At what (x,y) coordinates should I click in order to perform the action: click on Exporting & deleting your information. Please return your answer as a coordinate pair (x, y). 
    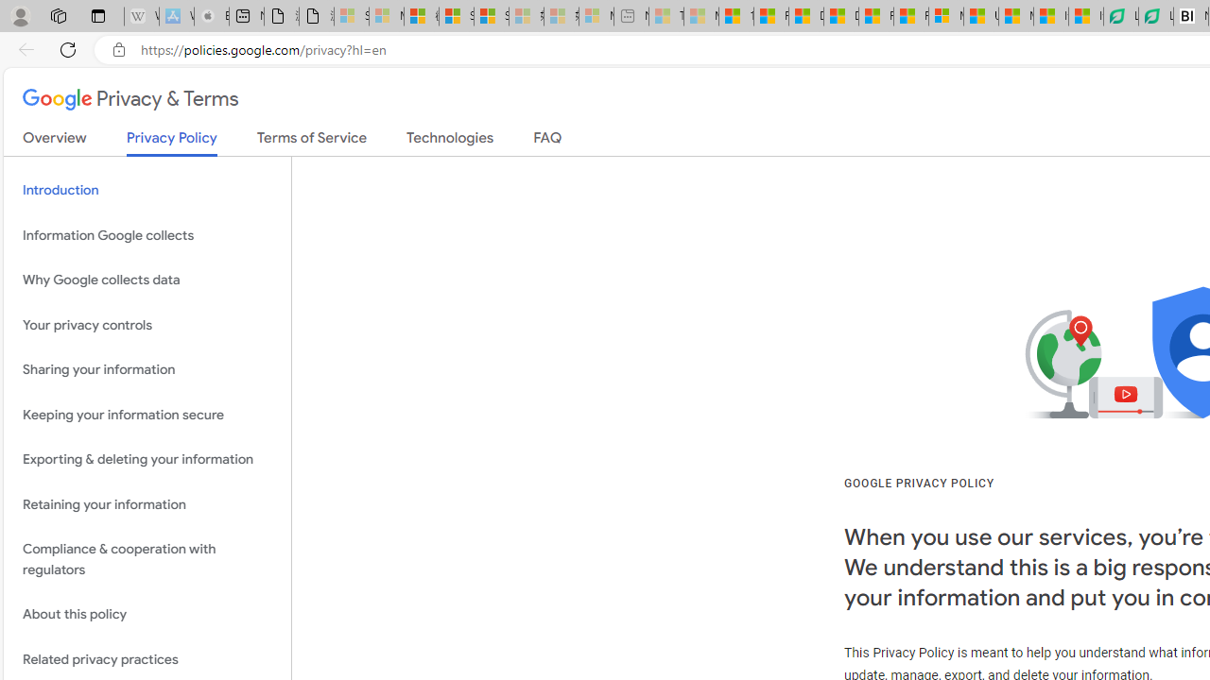
    Looking at the image, I should click on (147, 459).